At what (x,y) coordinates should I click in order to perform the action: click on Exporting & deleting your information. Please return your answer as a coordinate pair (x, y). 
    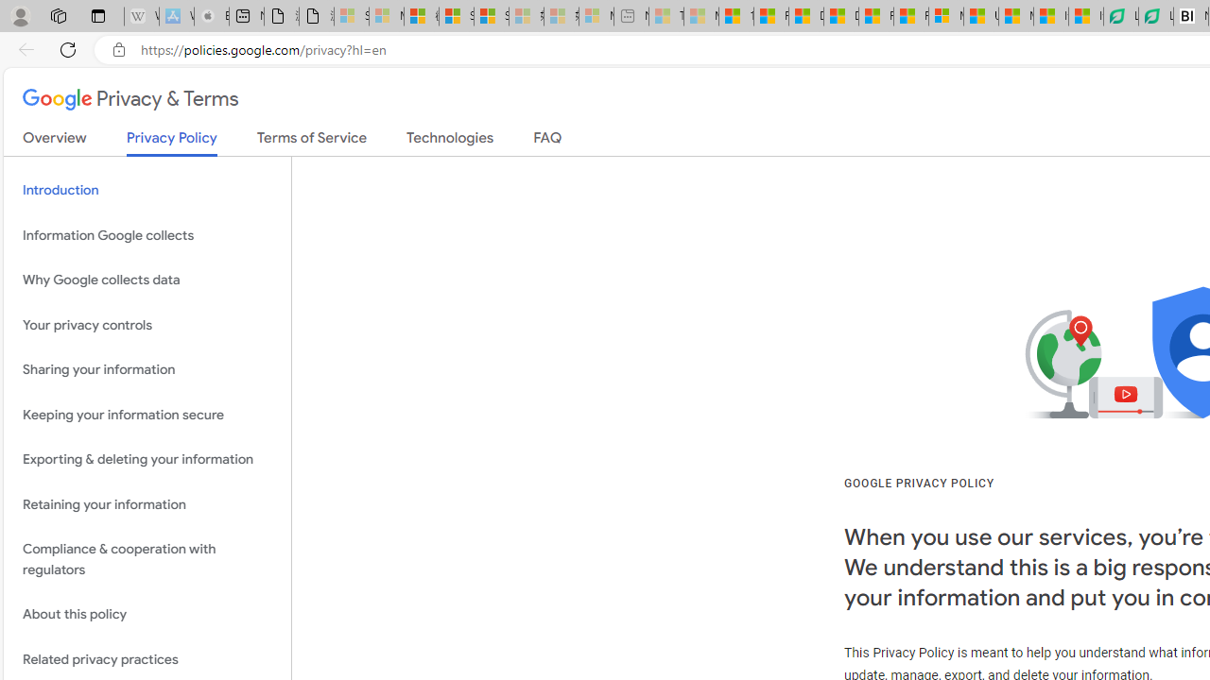
    Looking at the image, I should click on (147, 459).